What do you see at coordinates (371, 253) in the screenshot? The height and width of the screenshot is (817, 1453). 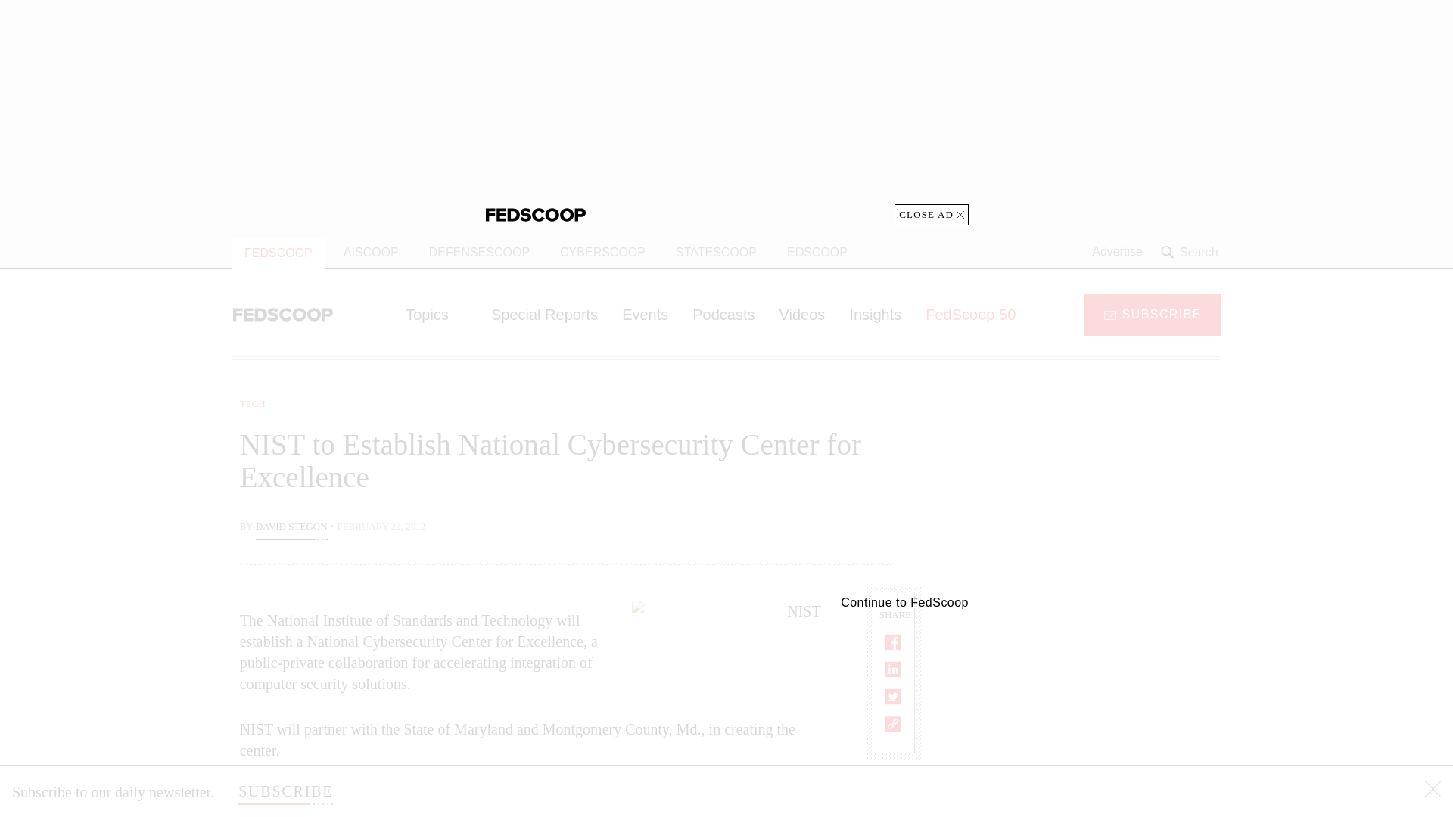 I see `AISCOOP` at bounding box center [371, 253].